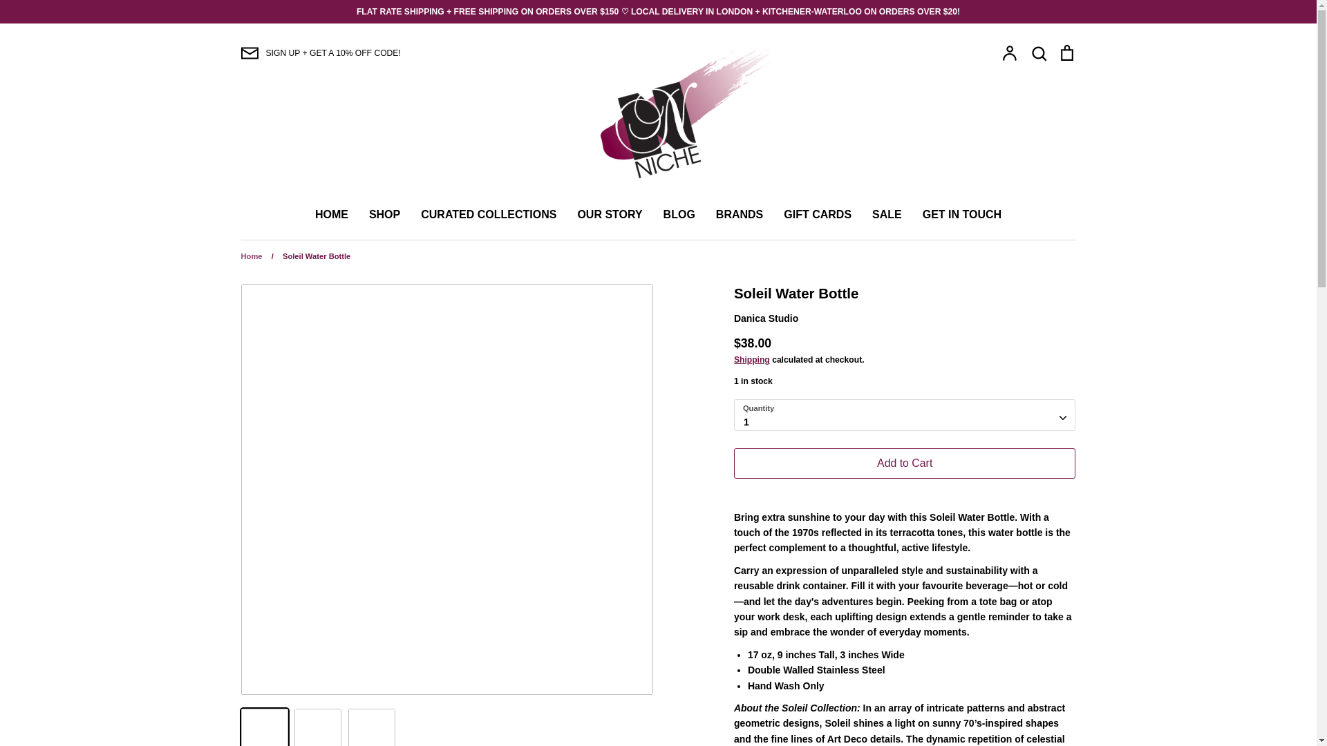  I want to click on Search, so click(1038, 52).